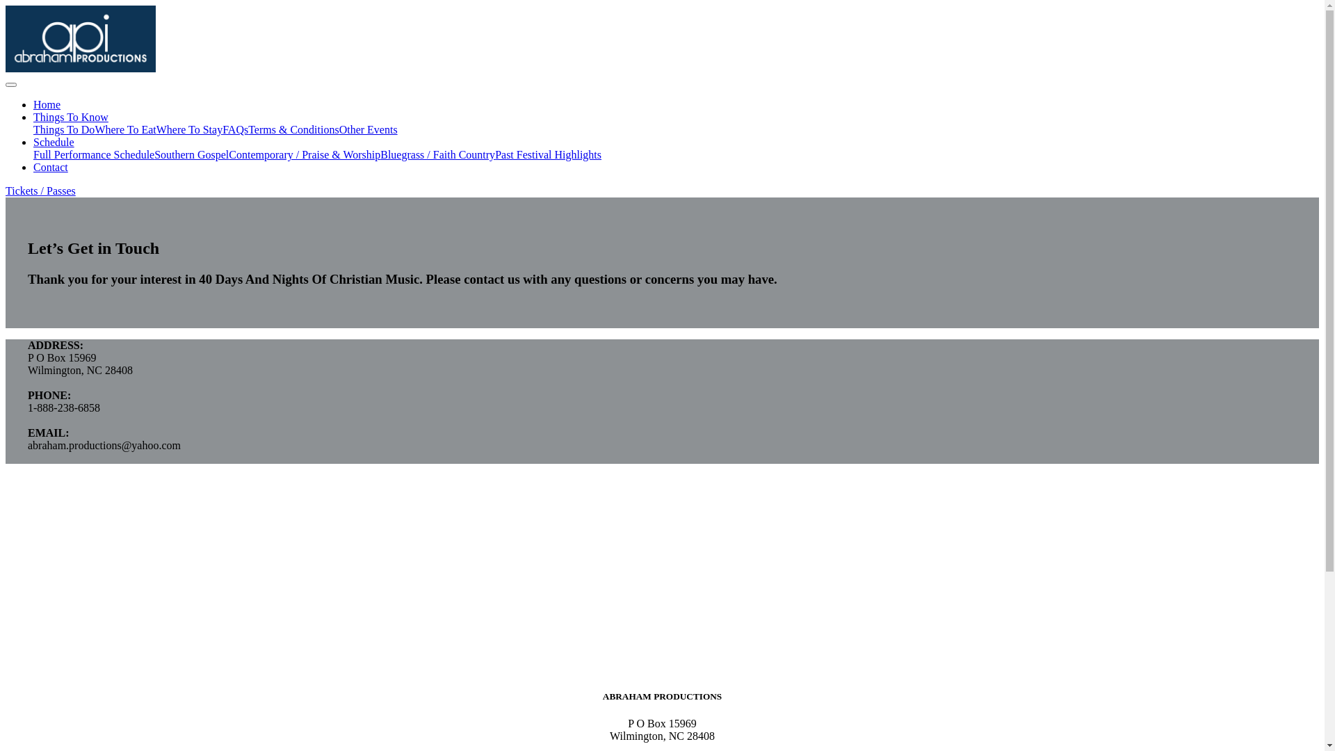  Describe the element at coordinates (64, 129) in the screenshot. I see `Things To Do` at that location.